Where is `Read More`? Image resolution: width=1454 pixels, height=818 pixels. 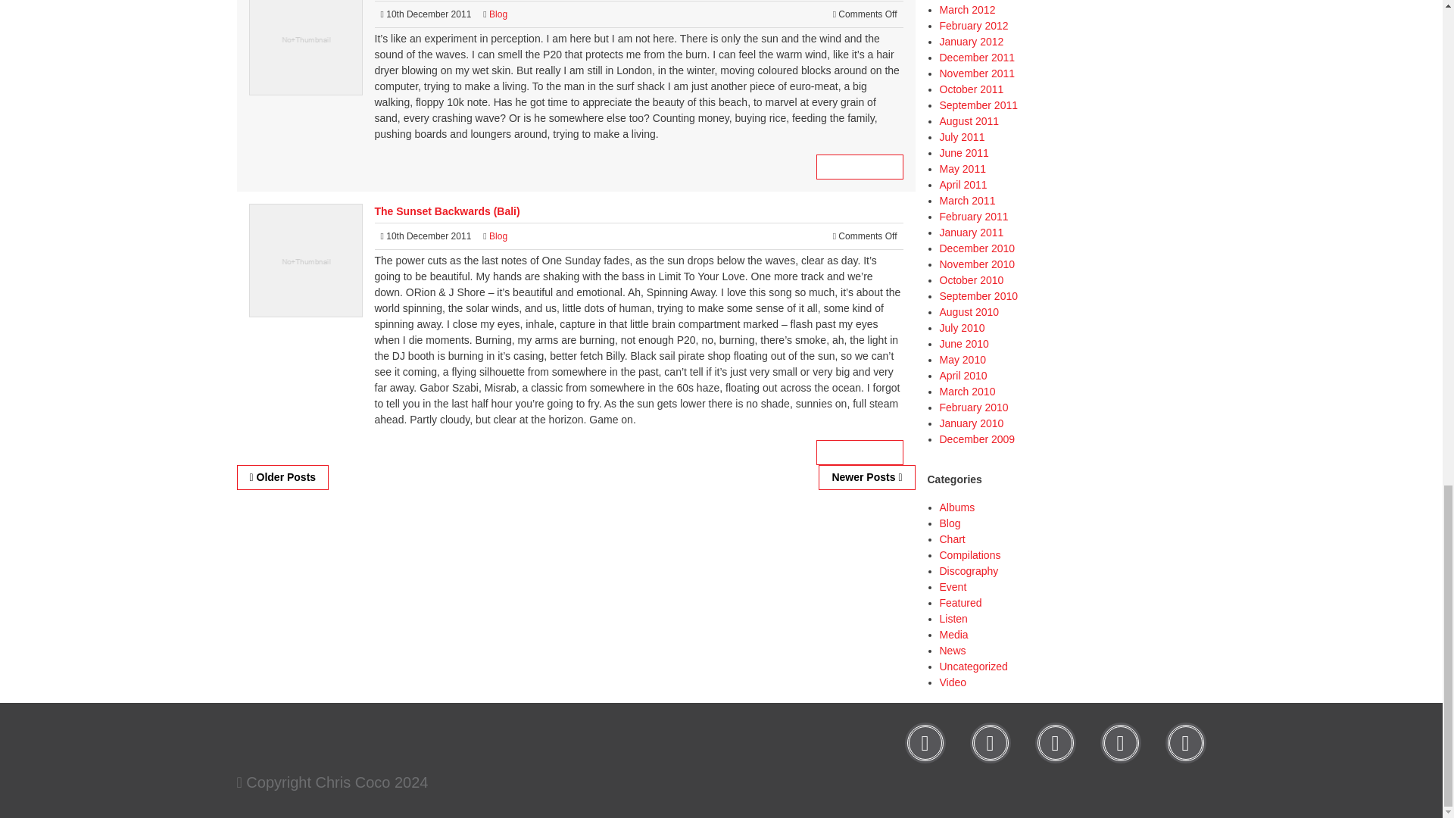
Read More is located at coordinates (859, 167).